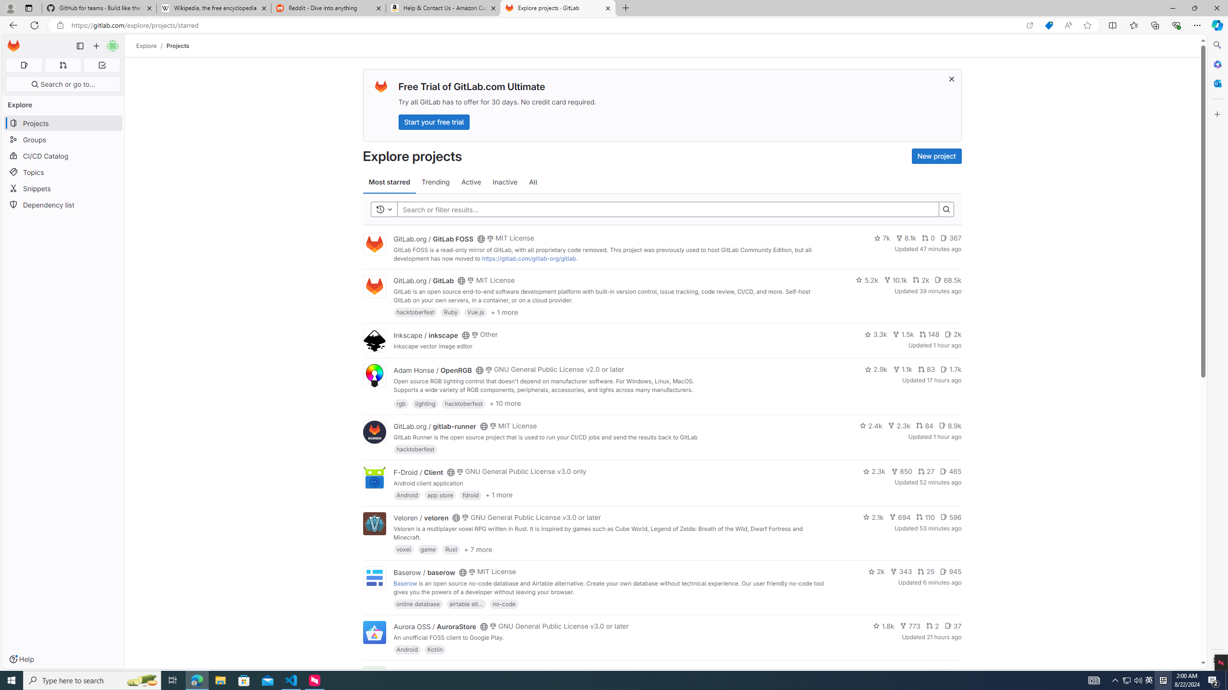 The height and width of the screenshot is (690, 1228). What do you see at coordinates (440, 494) in the screenshot?
I see `app store` at bounding box center [440, 494].